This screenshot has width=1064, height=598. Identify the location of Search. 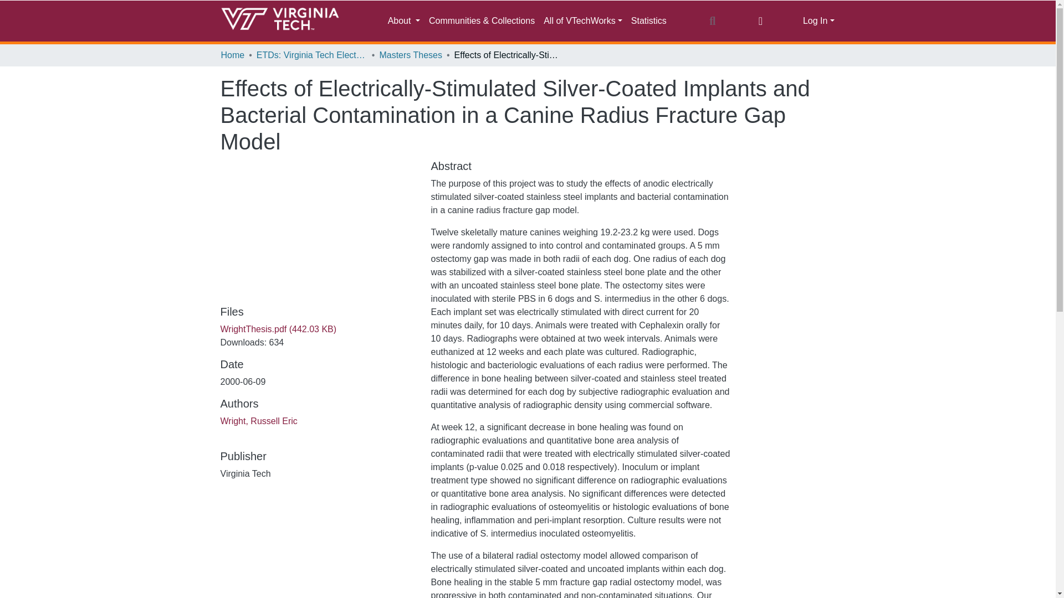
(712, 20).